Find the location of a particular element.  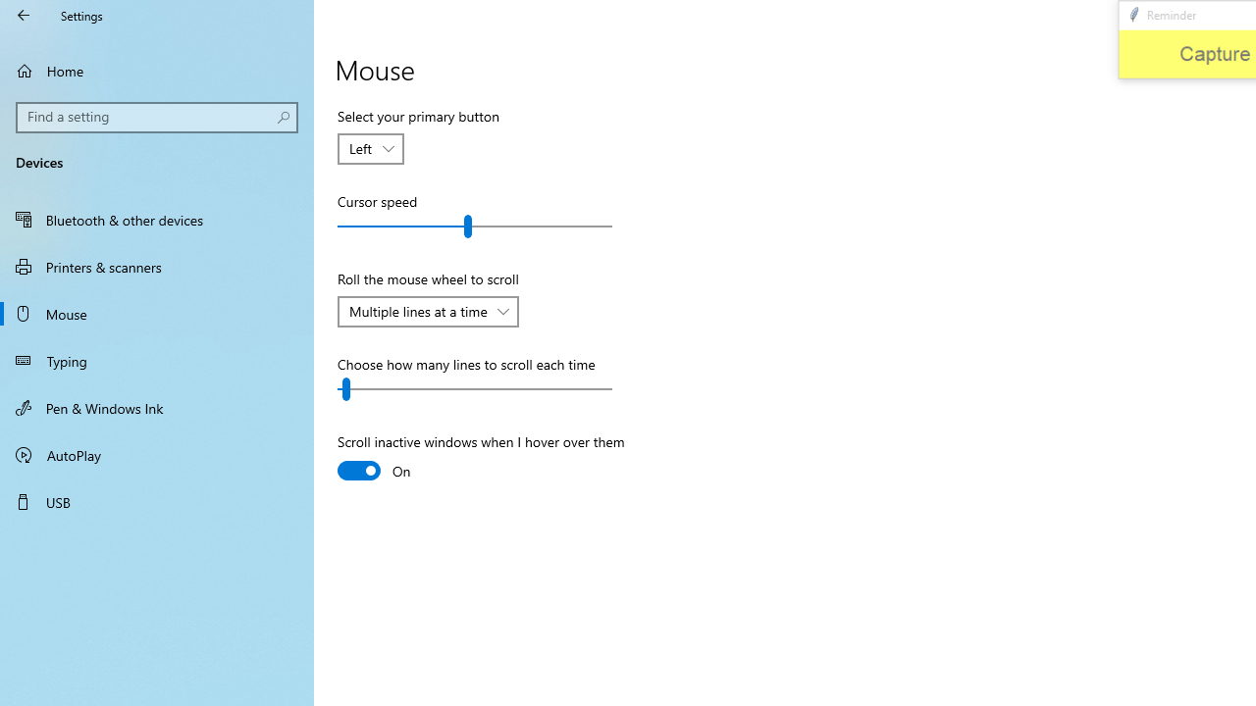

Select your primary button is located at coordinates (371, 149).